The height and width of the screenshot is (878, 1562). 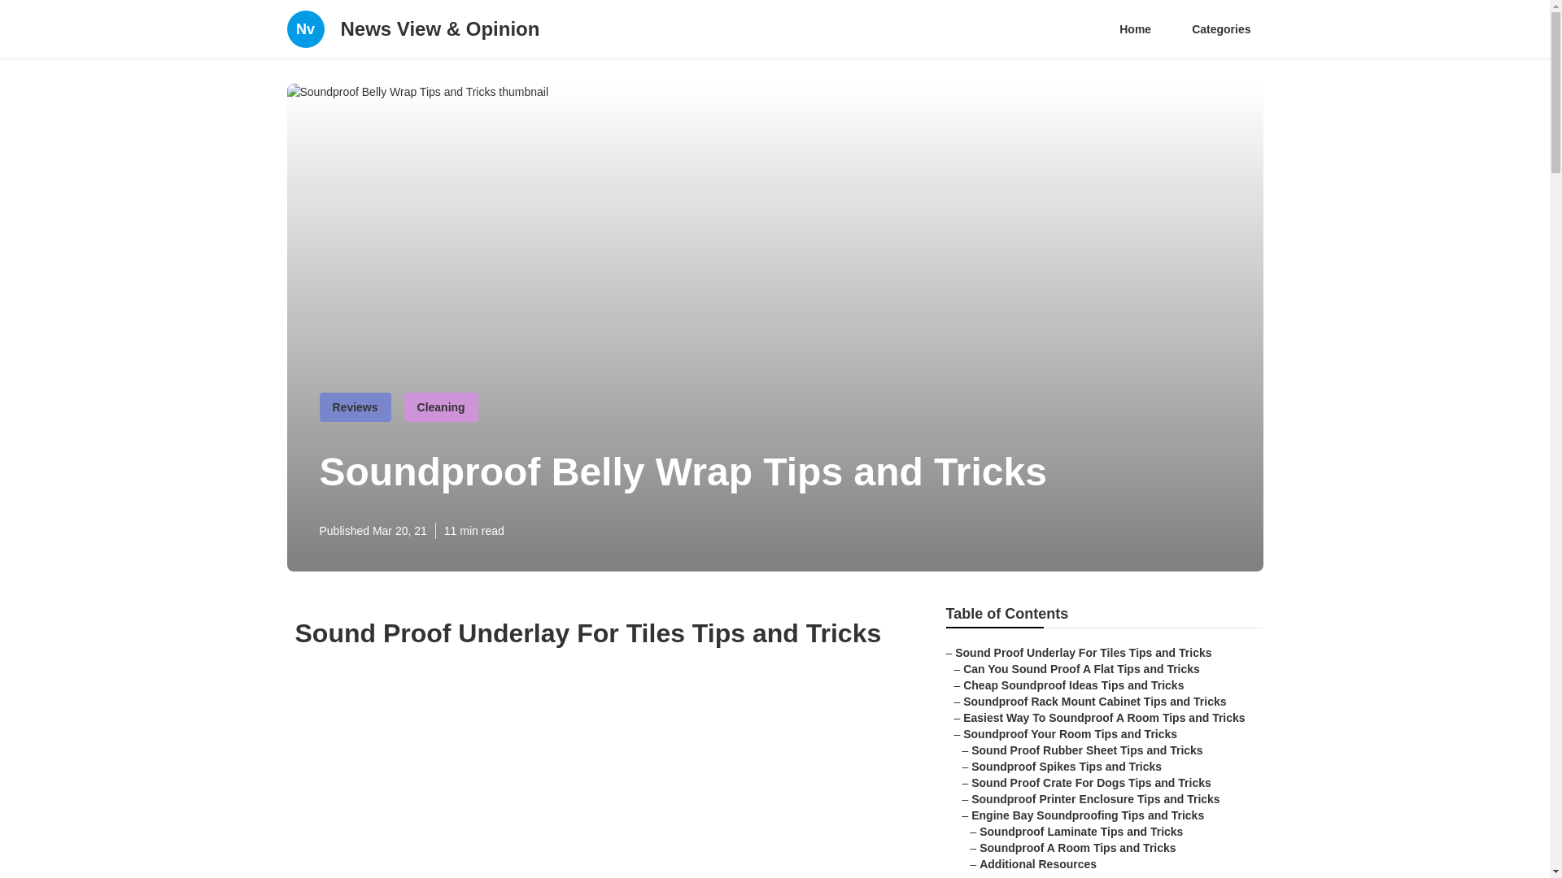 I want to click on Cleaning, so click(x=441, y=406).